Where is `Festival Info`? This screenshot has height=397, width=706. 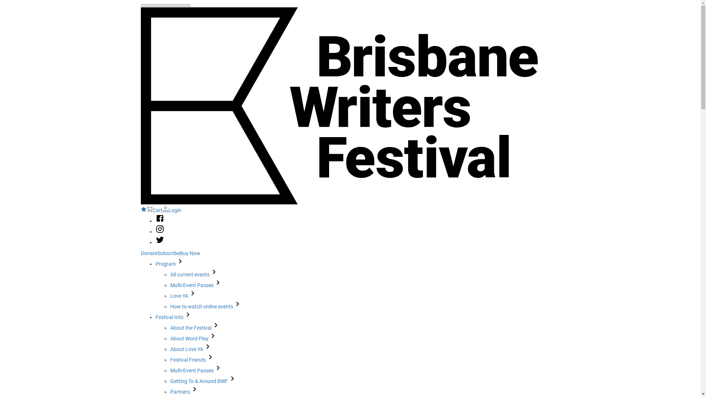 Festival Info is located at coordinates (174, 317).